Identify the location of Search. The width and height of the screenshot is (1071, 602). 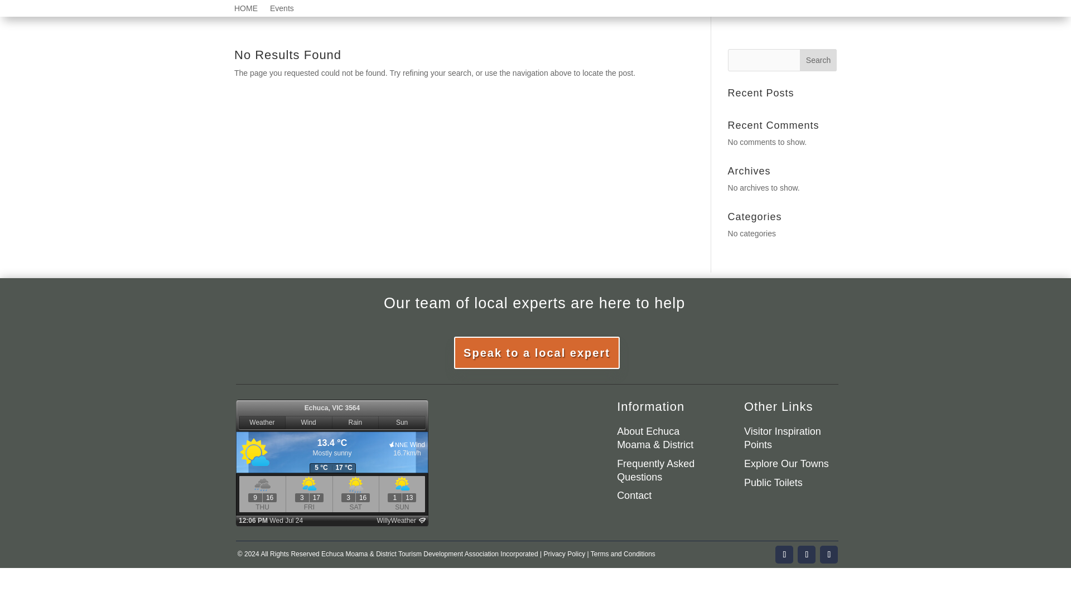
(818, 60).